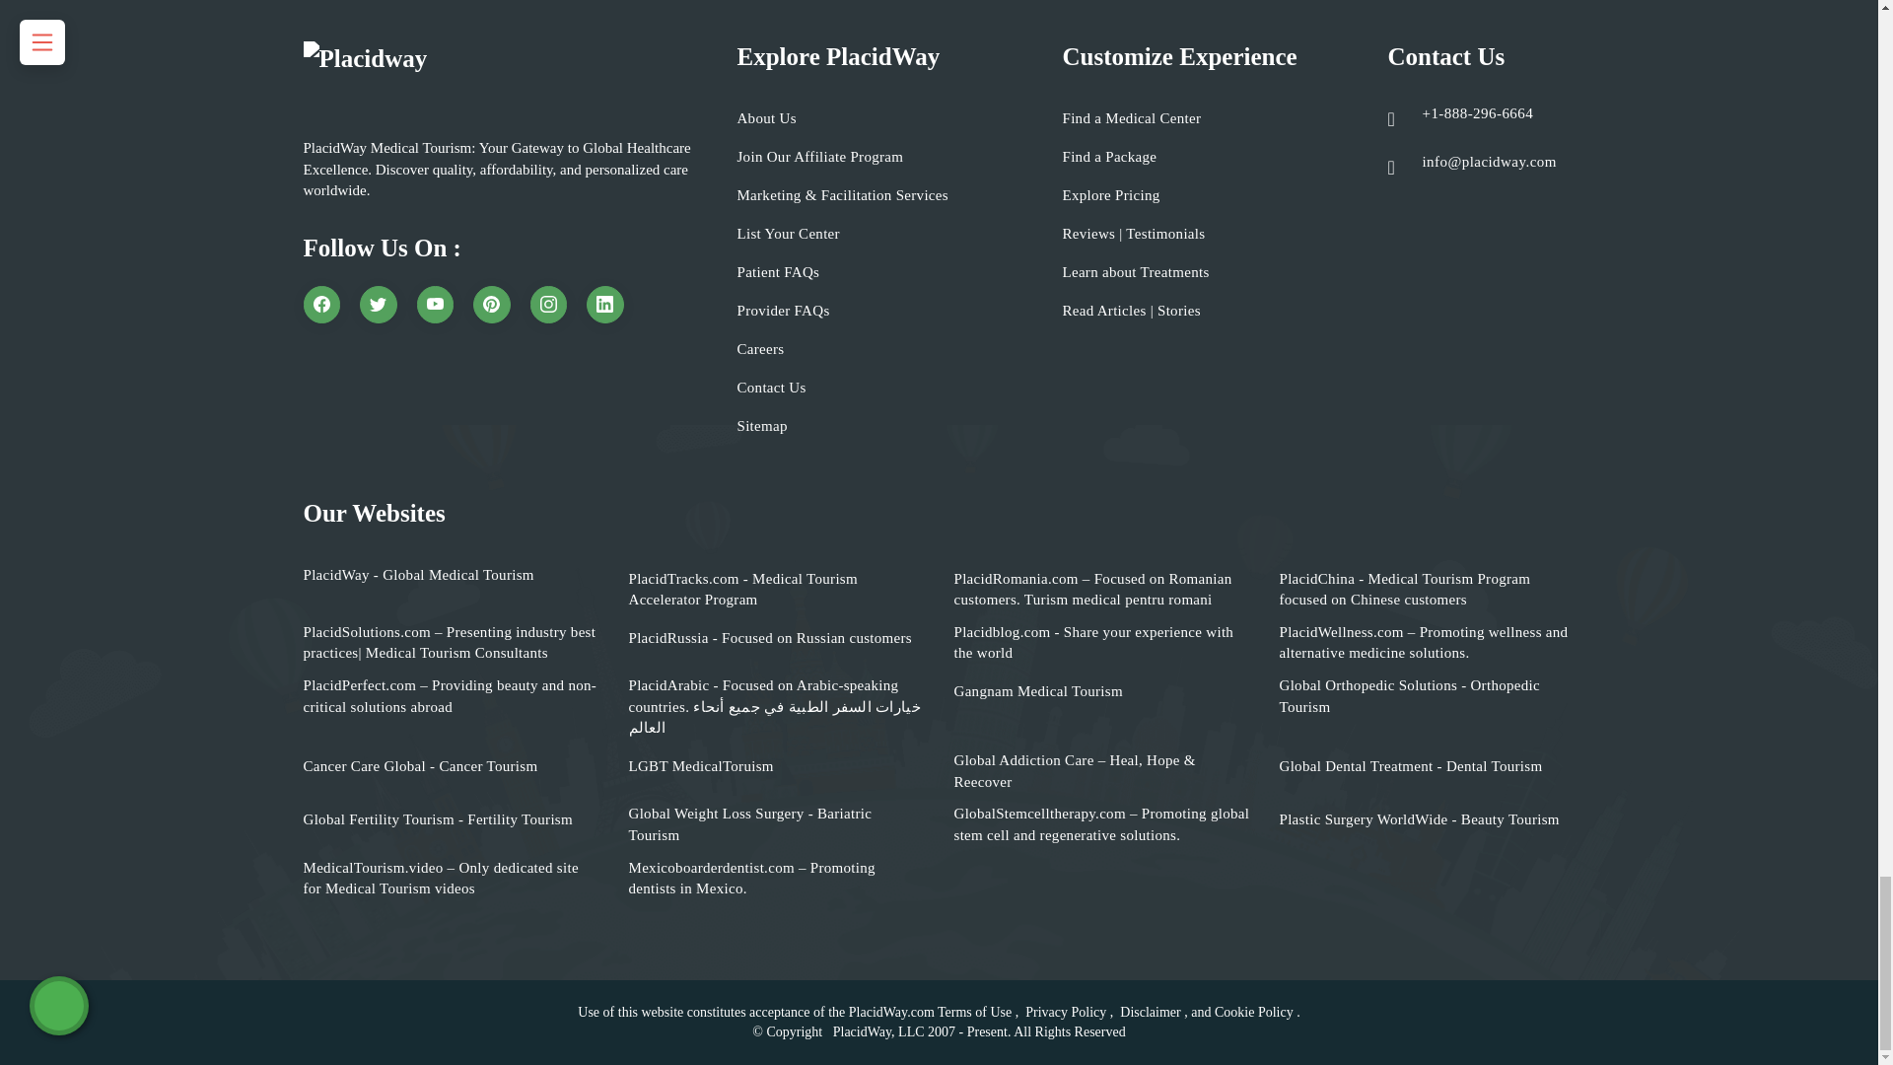  I want to click on Placidway's facebook Account, so click(321, 305).